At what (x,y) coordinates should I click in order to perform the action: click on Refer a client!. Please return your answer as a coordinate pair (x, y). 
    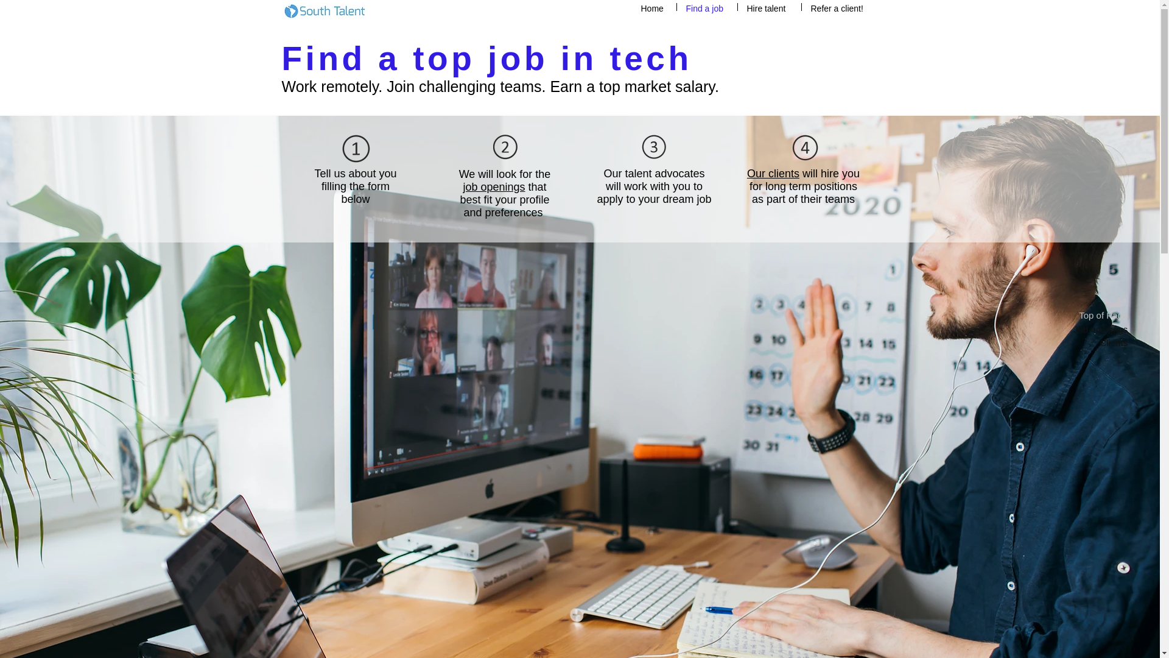
    Looking at the image, I should click on (839, 7).